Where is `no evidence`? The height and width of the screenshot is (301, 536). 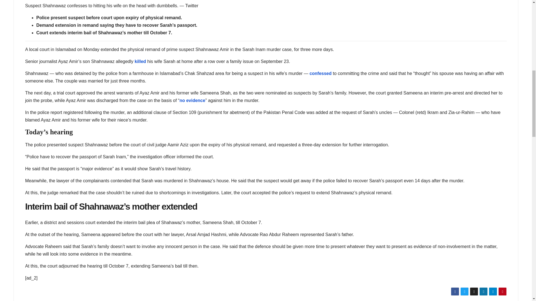 no evidence is located at coordinates (192, 100).